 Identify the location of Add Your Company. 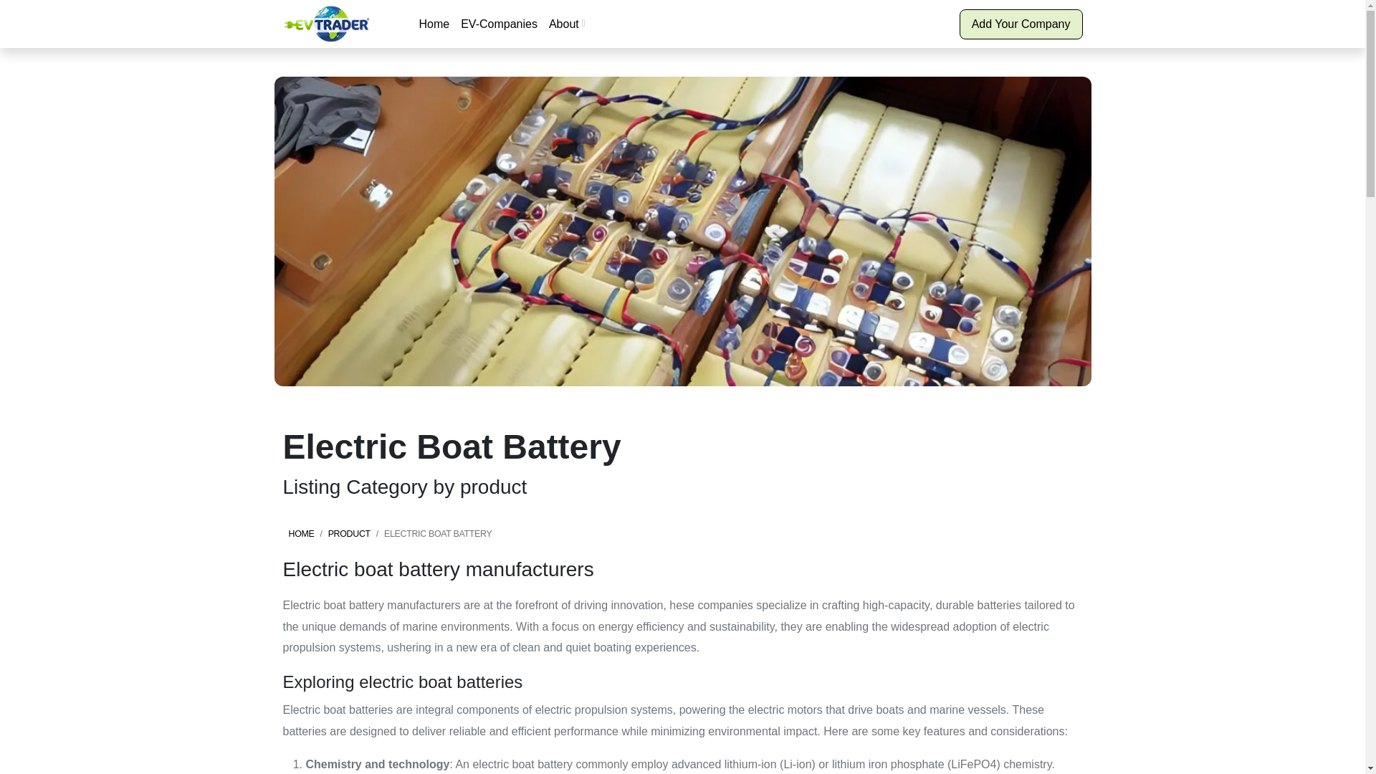
(1021, 24).